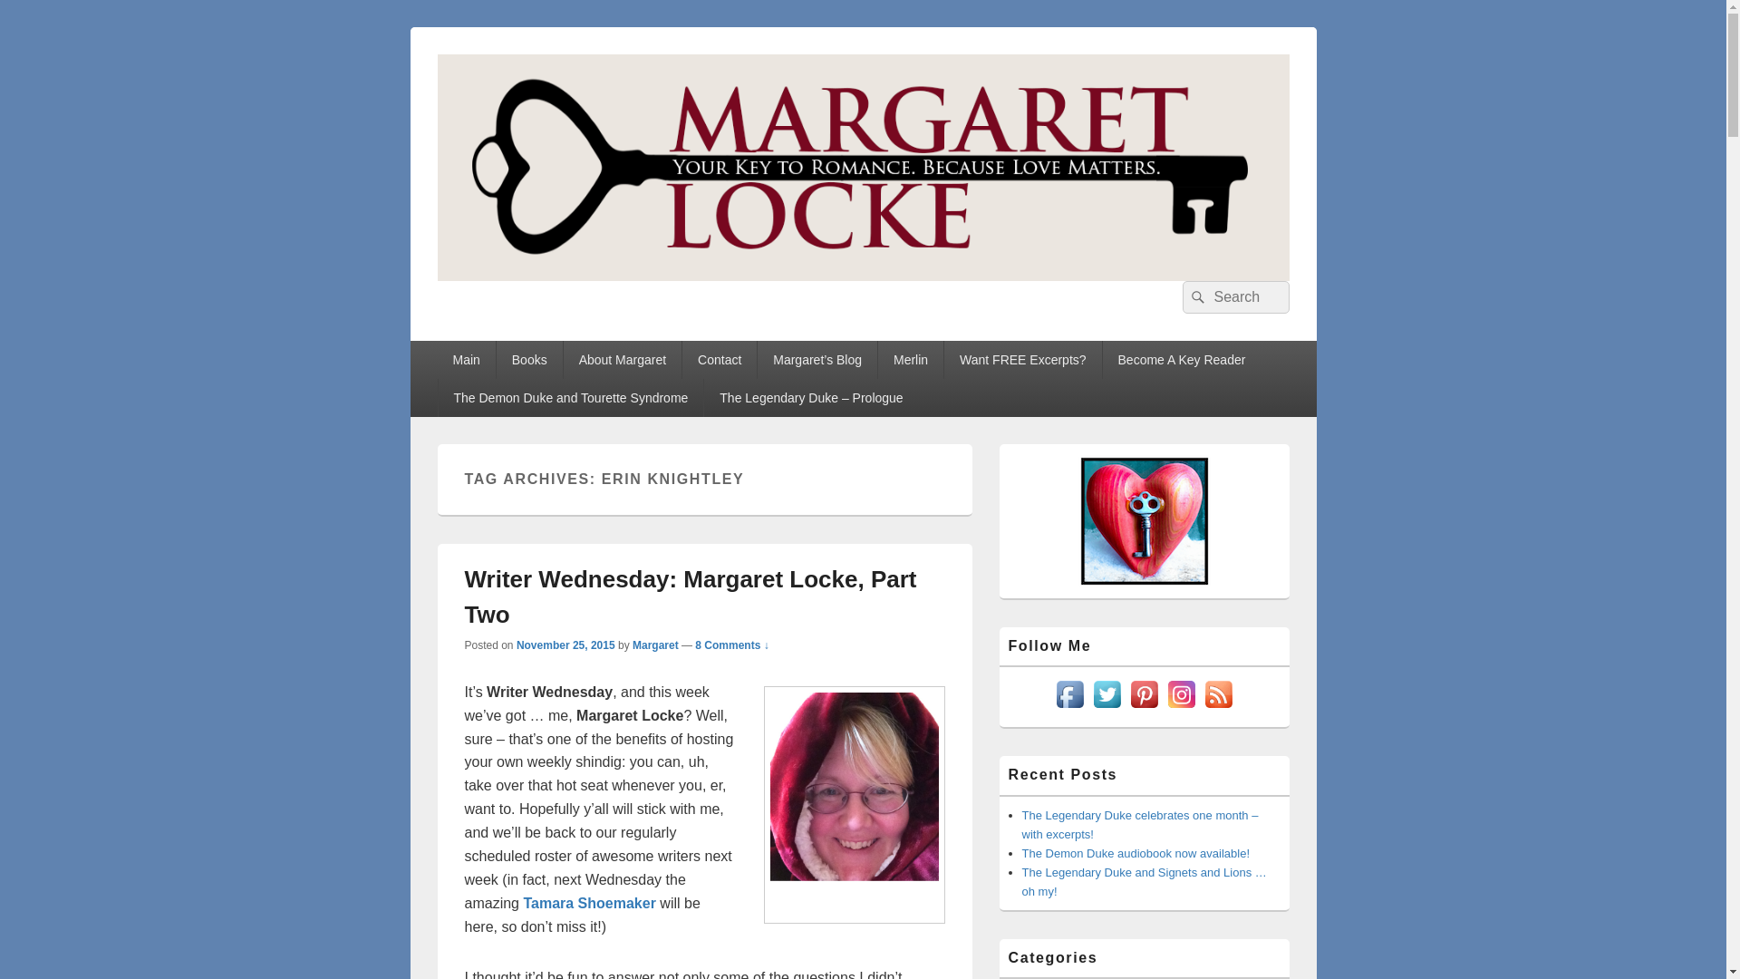  Describe the element at coordinates (1182, 359) in the screenshot. I see `Become A Key Reader` at that location.